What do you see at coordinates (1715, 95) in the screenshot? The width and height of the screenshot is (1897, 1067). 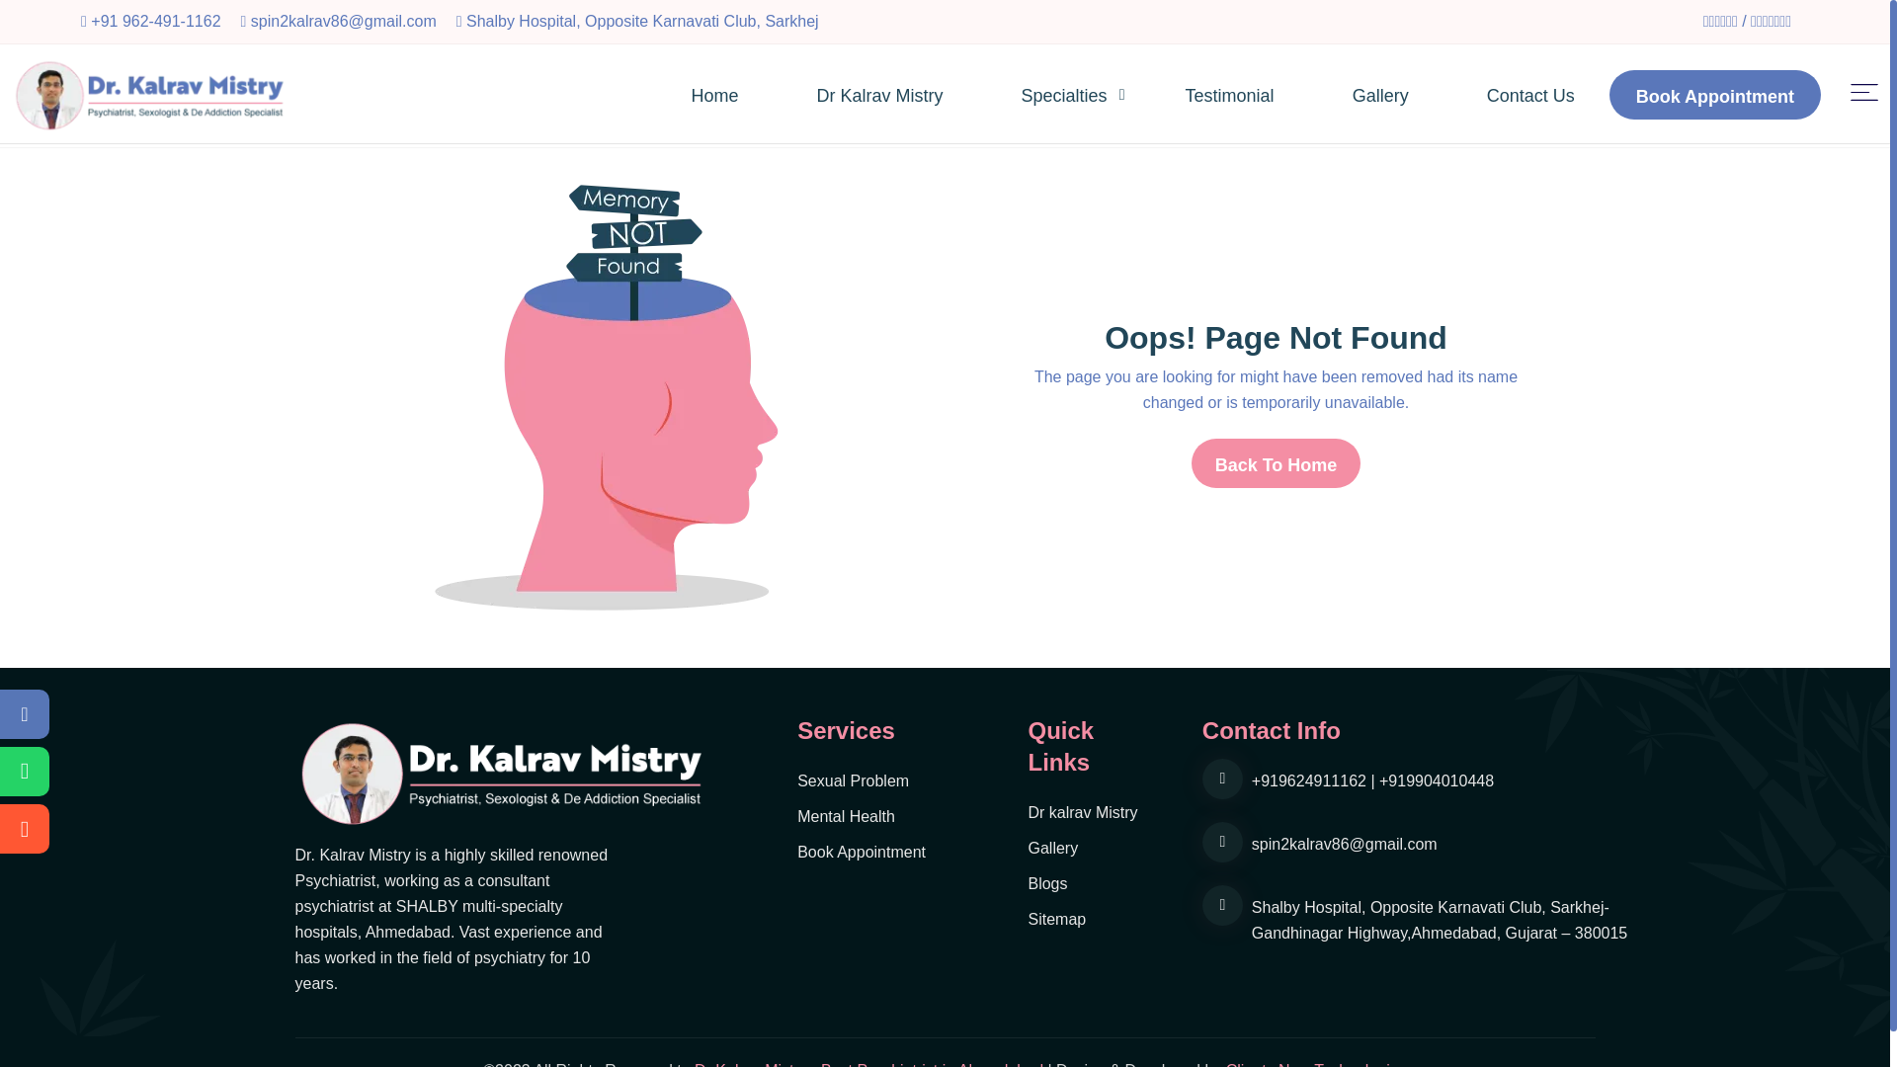 I see `Book Appointment` at bounding box center [1715, 95].